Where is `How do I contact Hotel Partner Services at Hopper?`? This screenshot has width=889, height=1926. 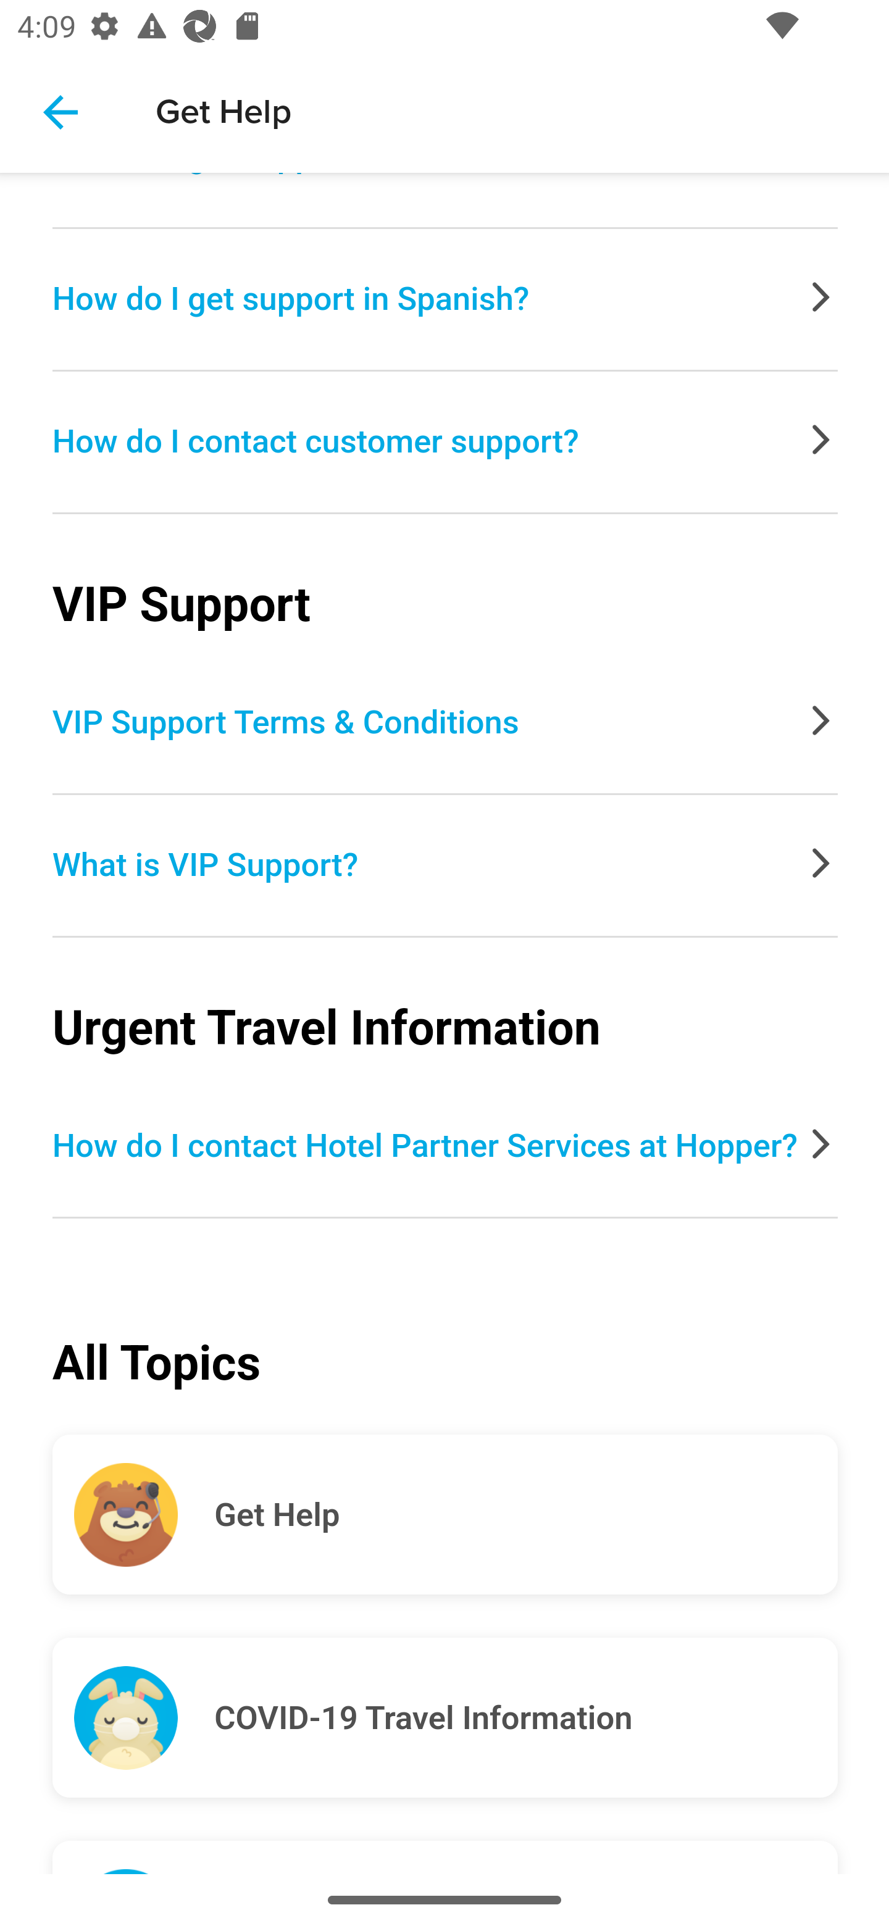
How do I contact Hotel Partner Services at Hopper? is located at coordinates (446, 1149).